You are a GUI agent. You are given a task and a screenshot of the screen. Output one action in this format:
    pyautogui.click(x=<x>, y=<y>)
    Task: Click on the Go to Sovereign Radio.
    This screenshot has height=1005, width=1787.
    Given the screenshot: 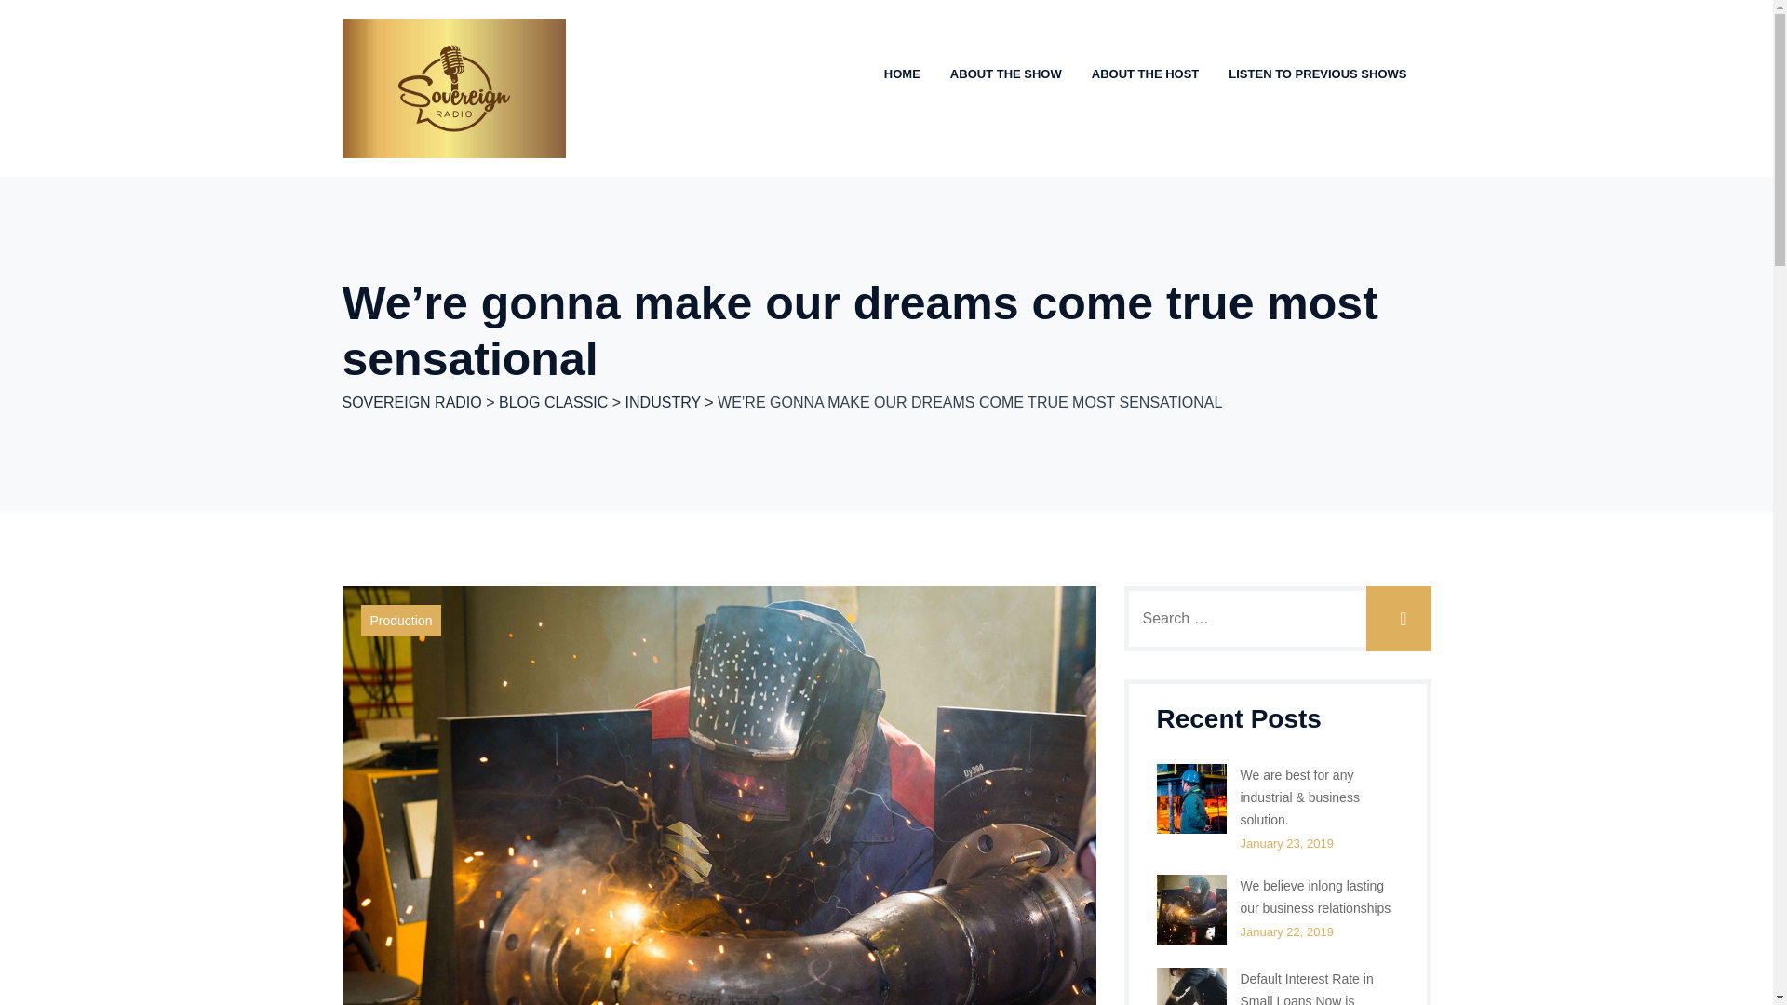 What is the action you would take?
    pyautogui.click(x=412, y=402)
    